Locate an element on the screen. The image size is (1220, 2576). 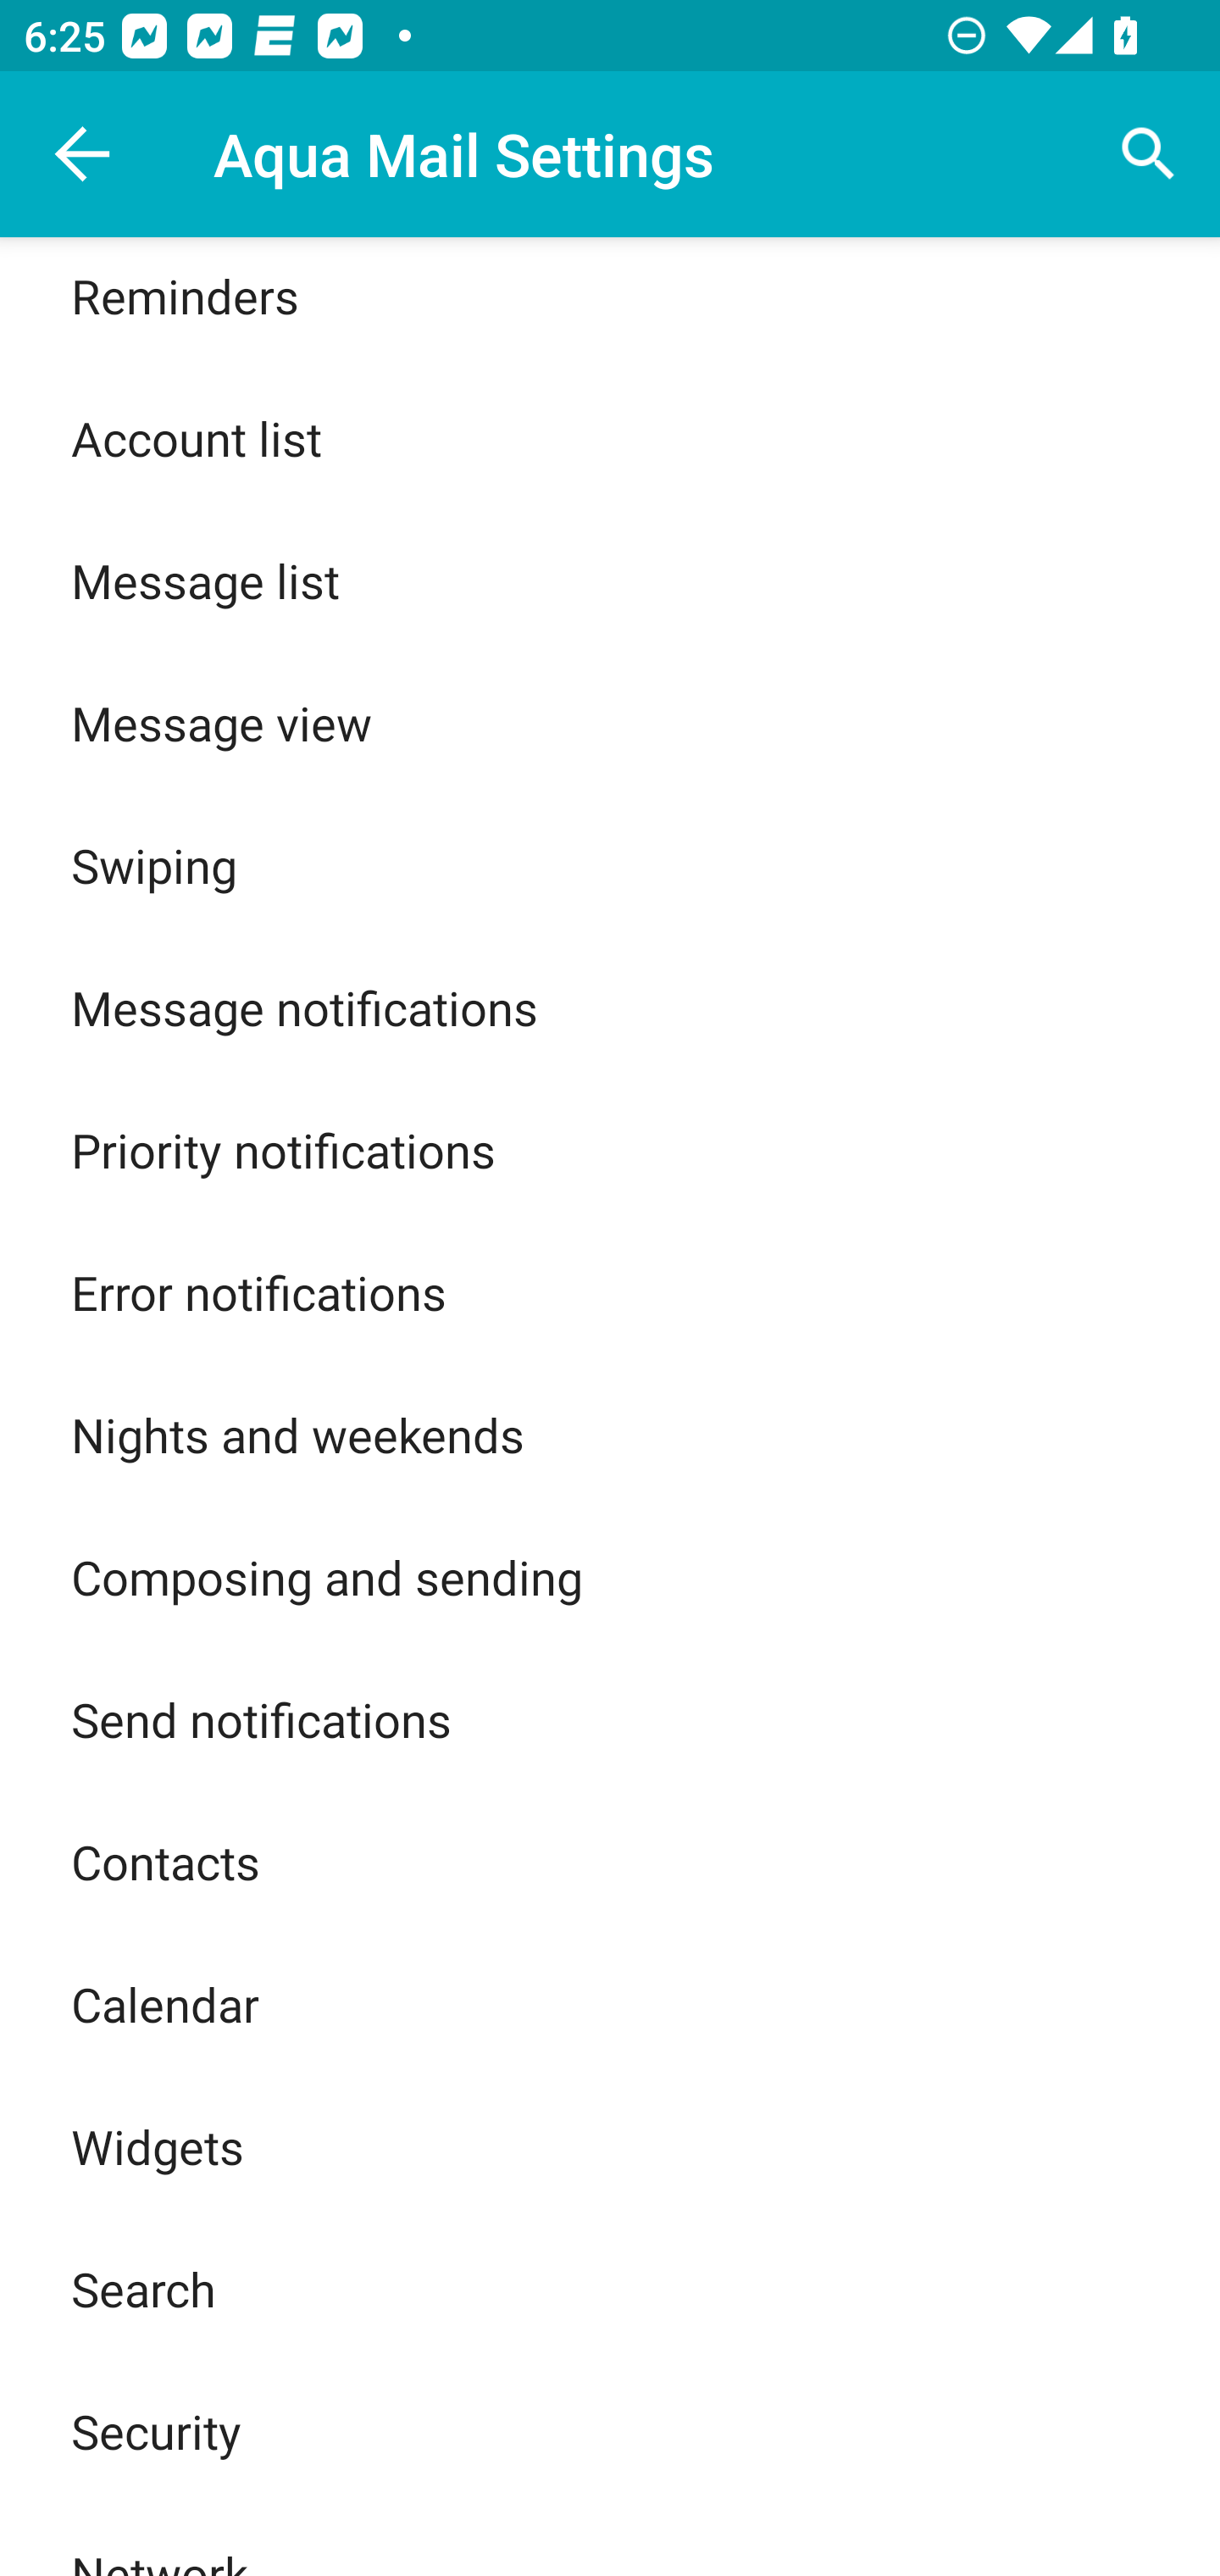
Navigate up is located at coordinates (83, 154).